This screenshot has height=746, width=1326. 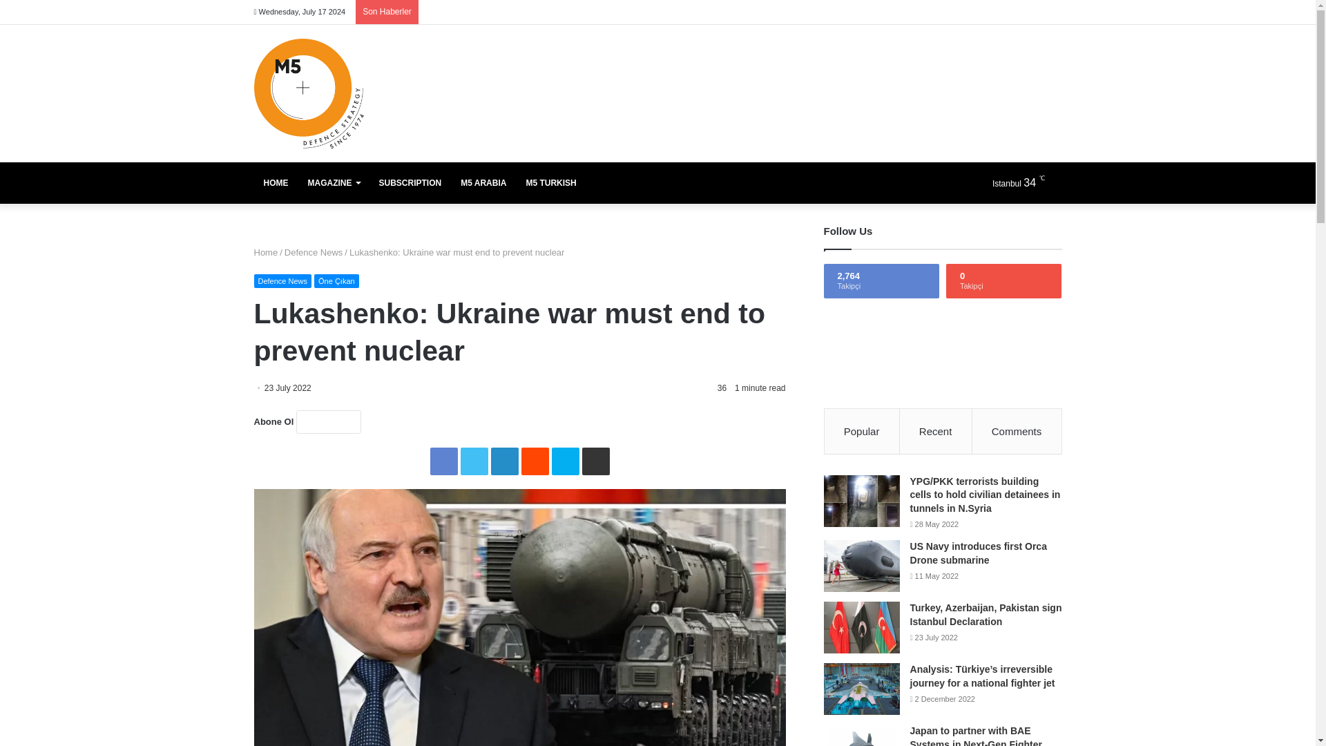 I want to click on Skype, so click(x=565, y=461).